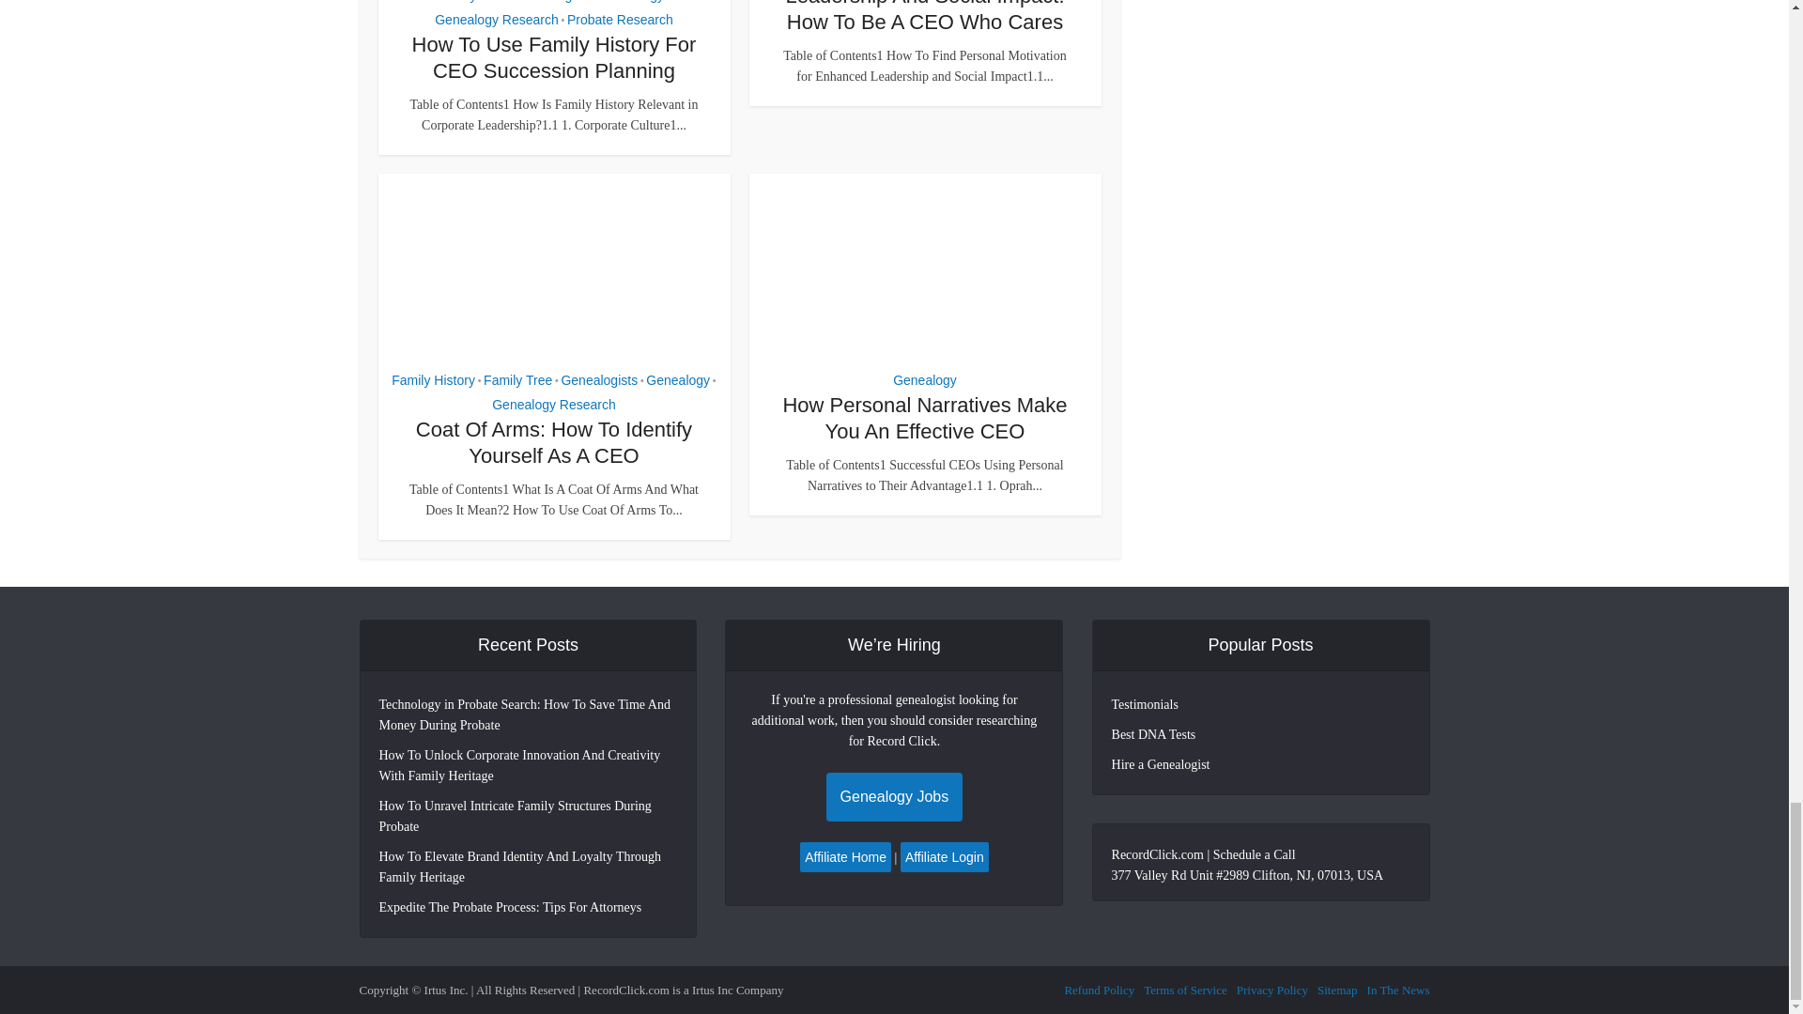 Image resolution: width=1803 pixels, height=1014 pixels. What do you see at coordinates (924, 17) in the screenshot?
I see `Leadership And Social Impact: How To Be A CEO Who Cares` at bounding box center [924, 17].